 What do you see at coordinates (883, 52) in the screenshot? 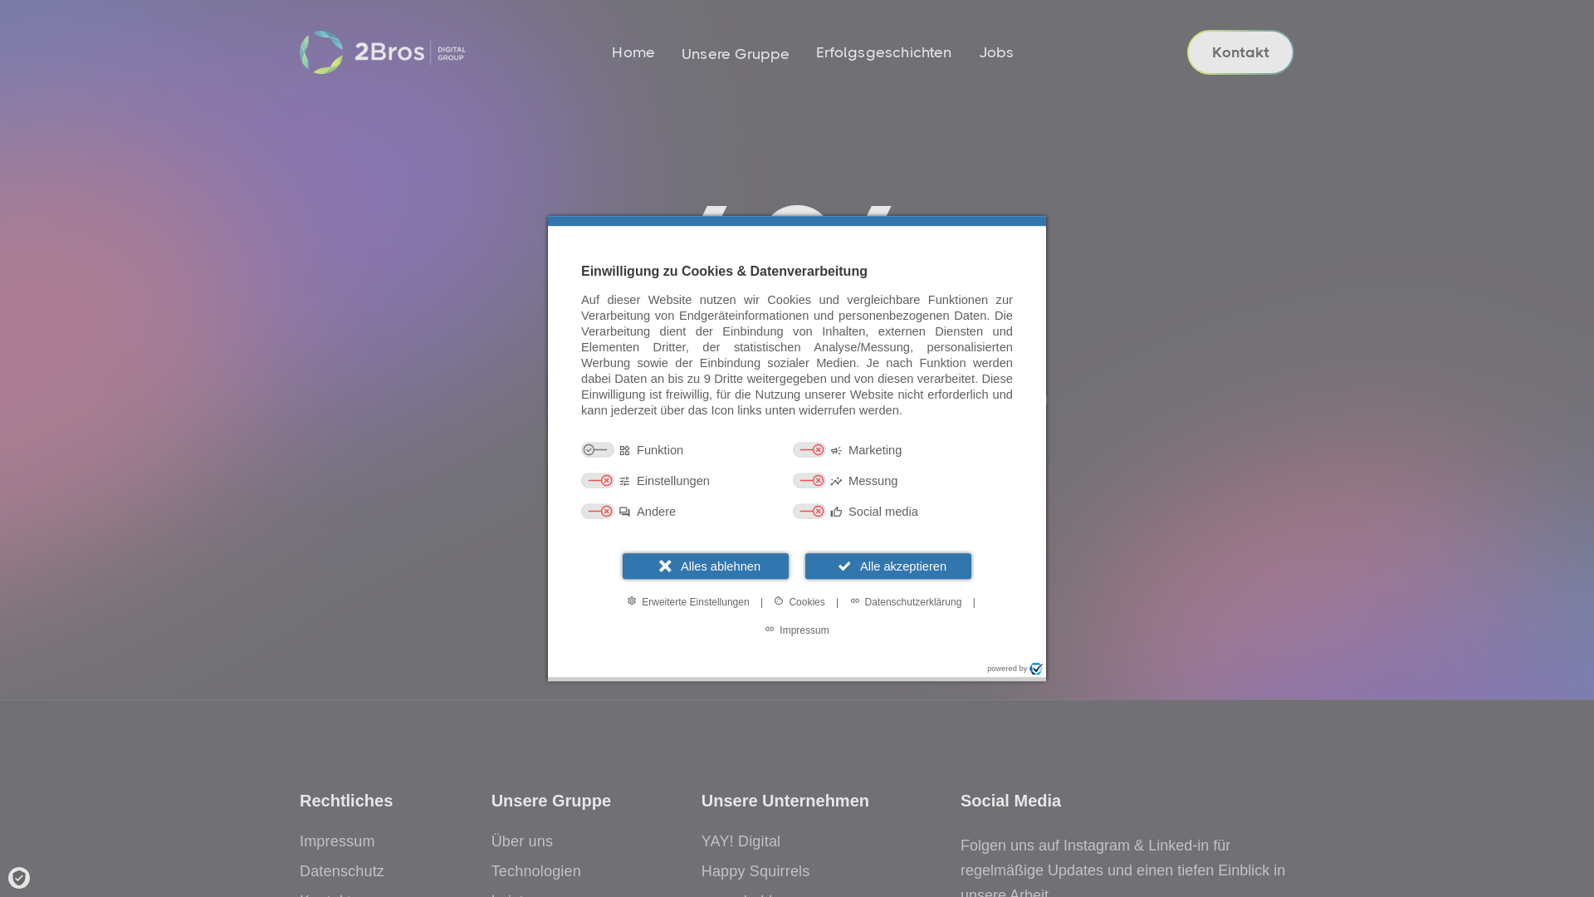
I see `Erfolgsgeschichten` at bounding box center [883, 52].